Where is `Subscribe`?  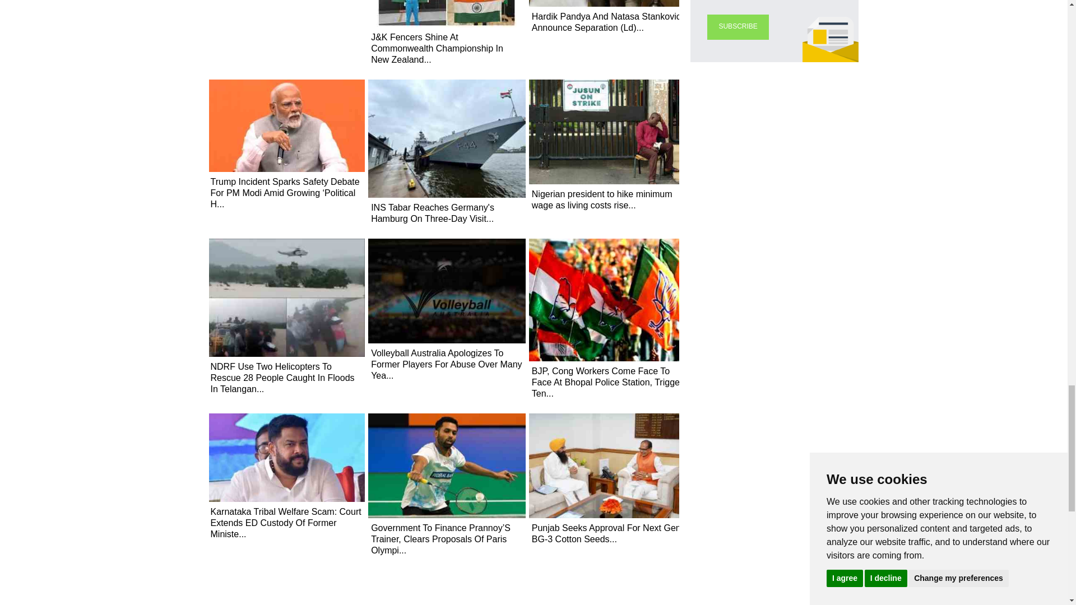 Subscribe is located at coordinates (738, 27).